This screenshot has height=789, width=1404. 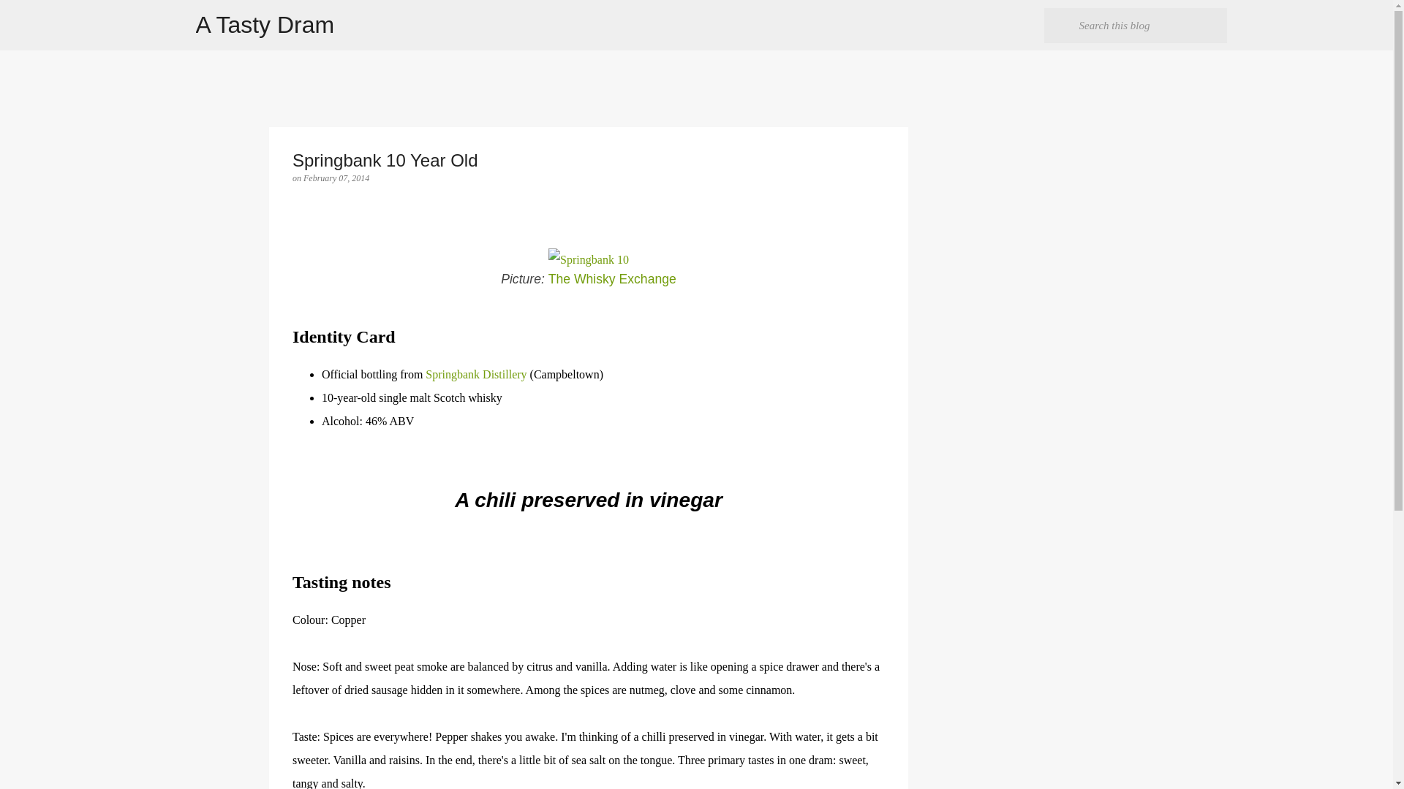 I want to click on permanent link, so click(x=336, y=178).